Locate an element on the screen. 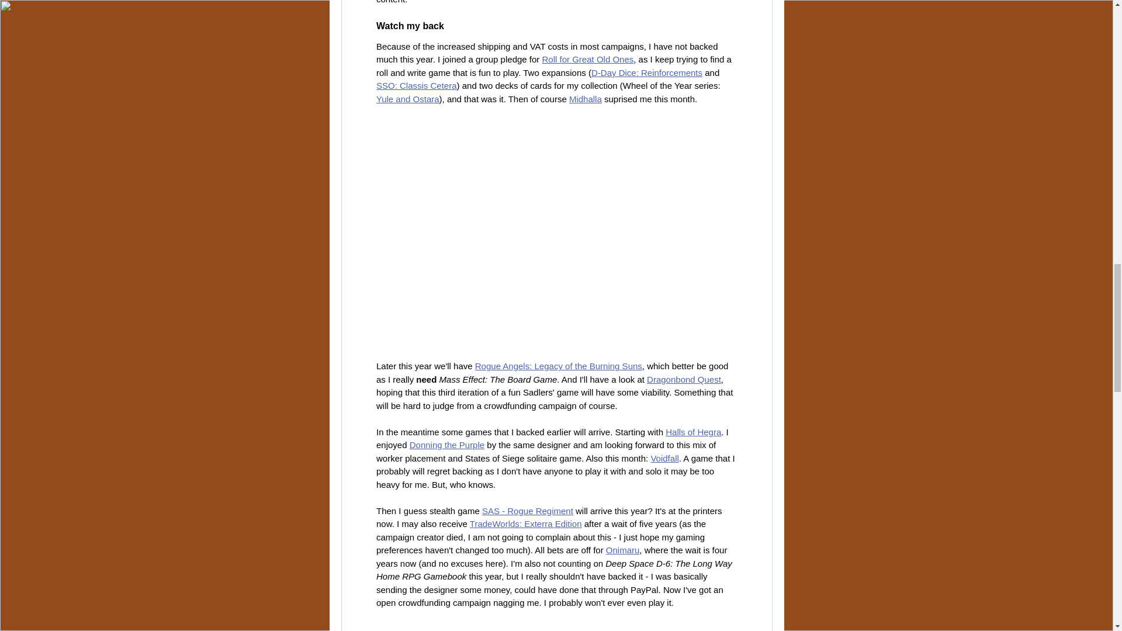 This screenshot has height=631, width=1122. SSO: Classis Cetera is located at coordinates (416, 85).